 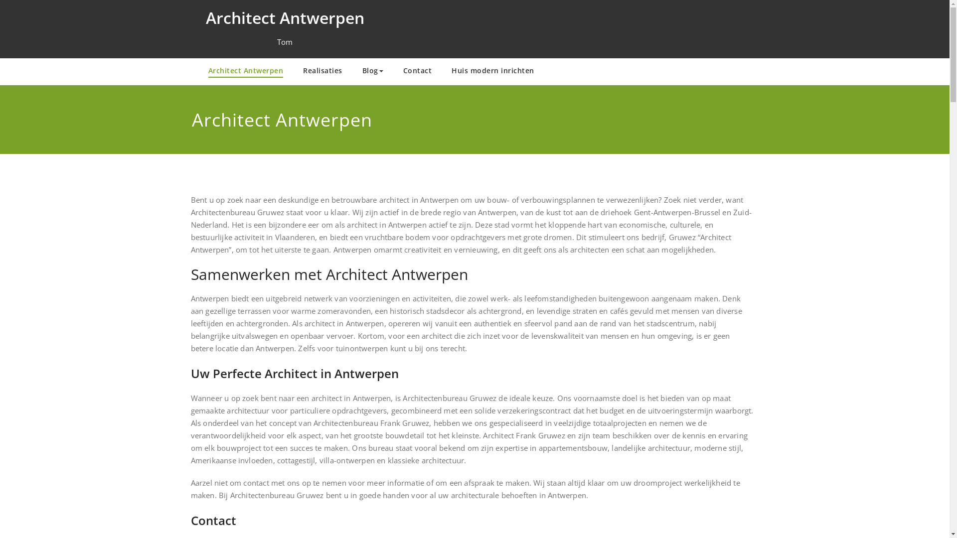 What do you see at coordinates (285, 18) in the screenshot?
I see `Architect Antwerpen` at bounding box center [285, 18].